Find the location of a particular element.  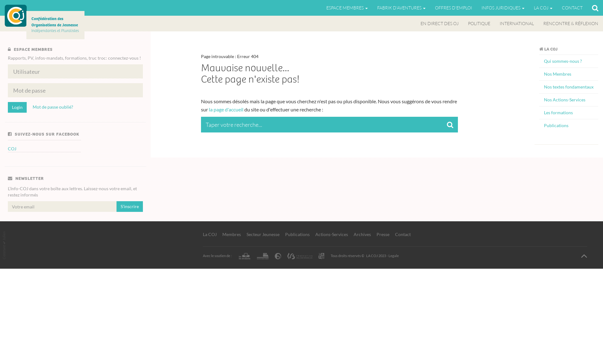

COJ is located at coordinates (16, 16).